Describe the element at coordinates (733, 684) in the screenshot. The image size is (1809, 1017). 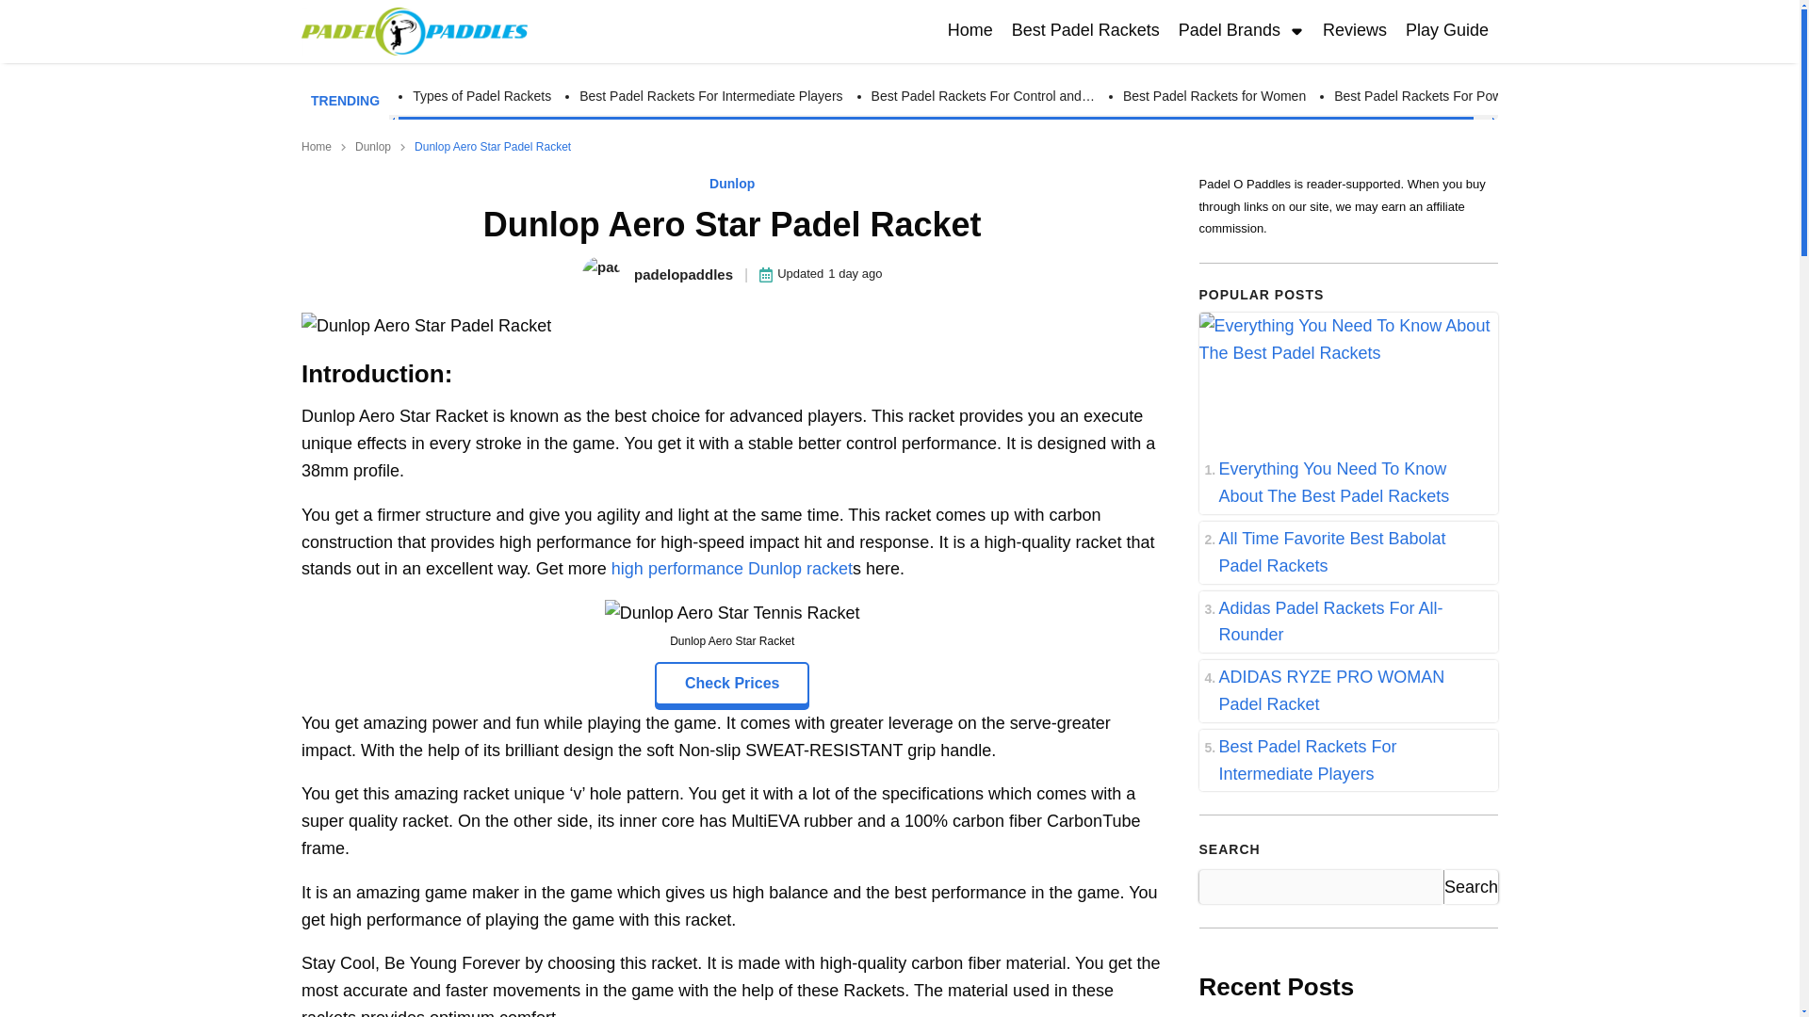
I see `Check Prices` at that location.